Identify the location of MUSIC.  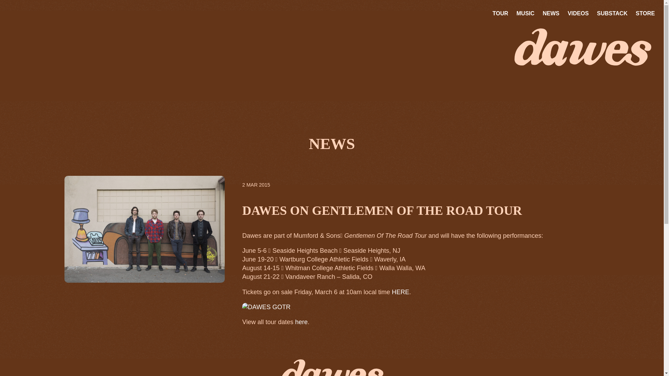
(525, 13).